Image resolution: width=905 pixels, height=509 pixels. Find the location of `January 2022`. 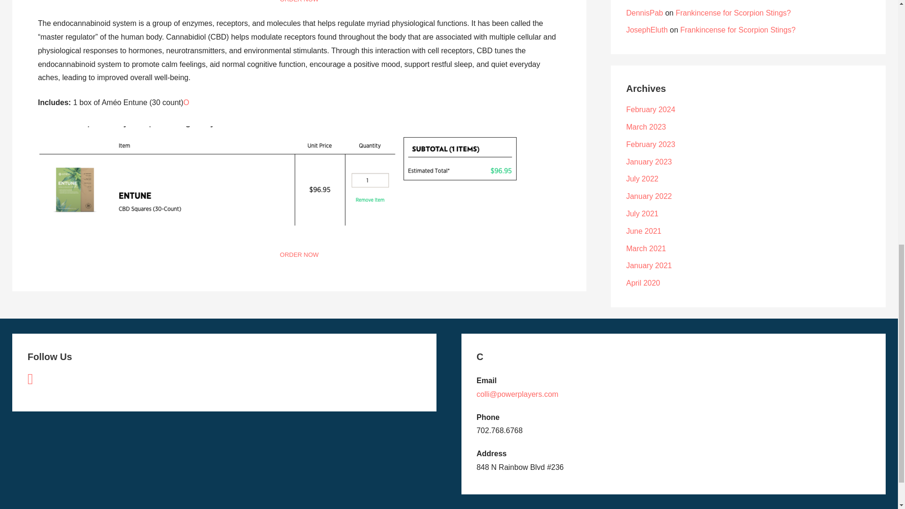

January 2022 is located at coordinates (649, 196).